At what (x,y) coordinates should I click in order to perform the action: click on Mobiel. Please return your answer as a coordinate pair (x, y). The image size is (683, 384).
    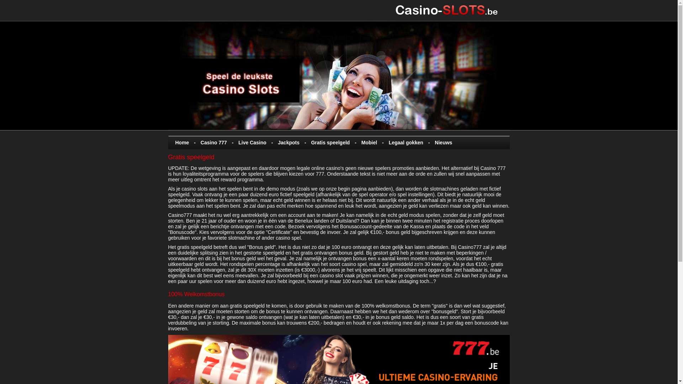
    Looking at the image, I should click on (368, 143).